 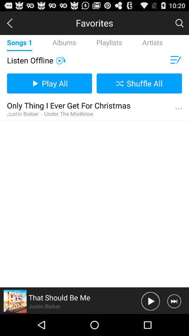 What do you see at coordinates (61, 60) in the screenshot?
I see `play the sound offline` at bounding box center [61, 60].